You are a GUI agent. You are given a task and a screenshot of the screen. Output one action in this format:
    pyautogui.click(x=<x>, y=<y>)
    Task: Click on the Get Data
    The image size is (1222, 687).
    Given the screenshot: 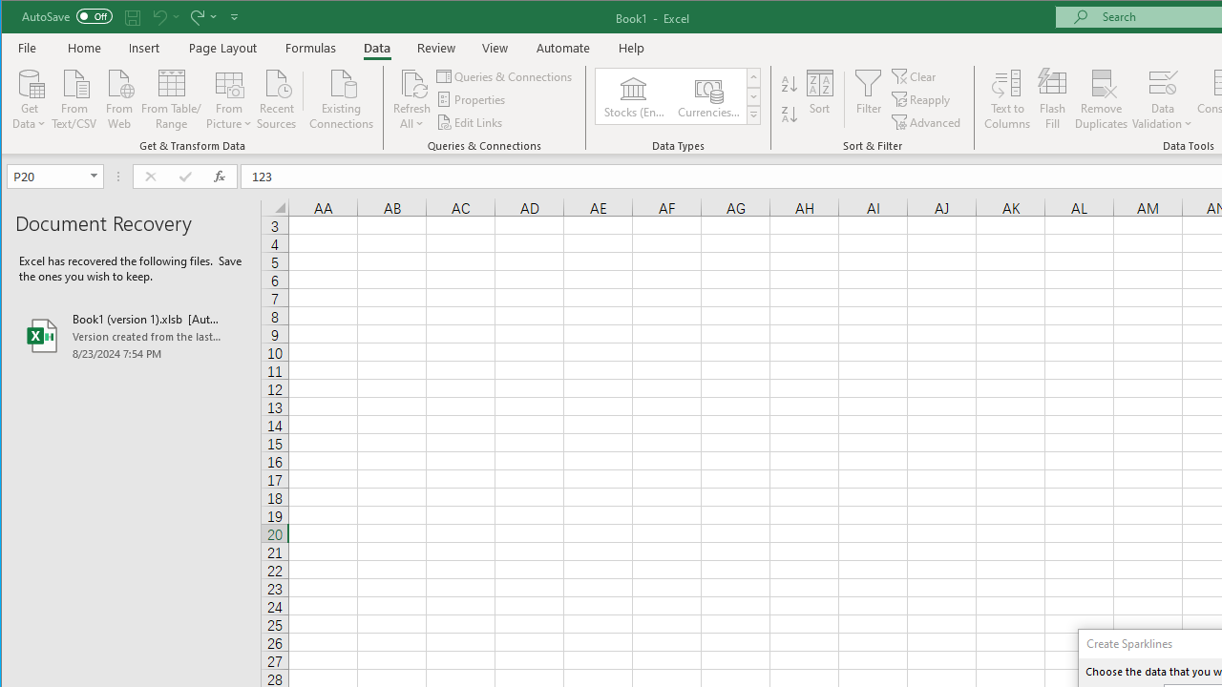 What is the action you would take?
    pyautogui.click(x=30, y=97)
    